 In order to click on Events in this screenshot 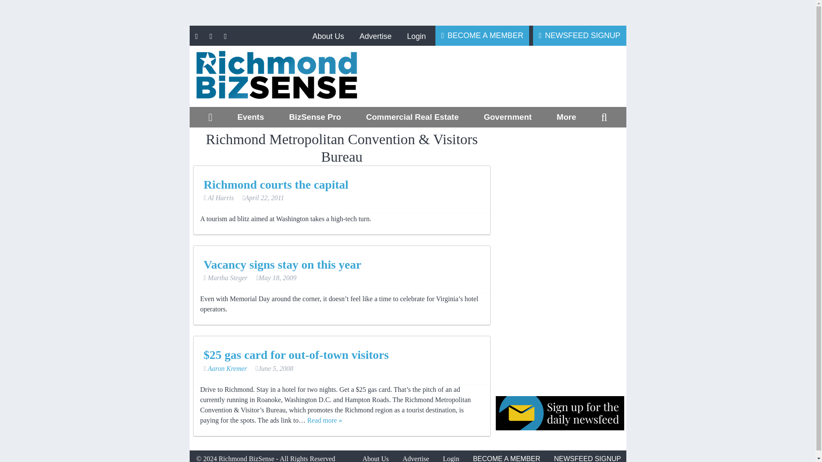, I will do `click(250, 117)`.